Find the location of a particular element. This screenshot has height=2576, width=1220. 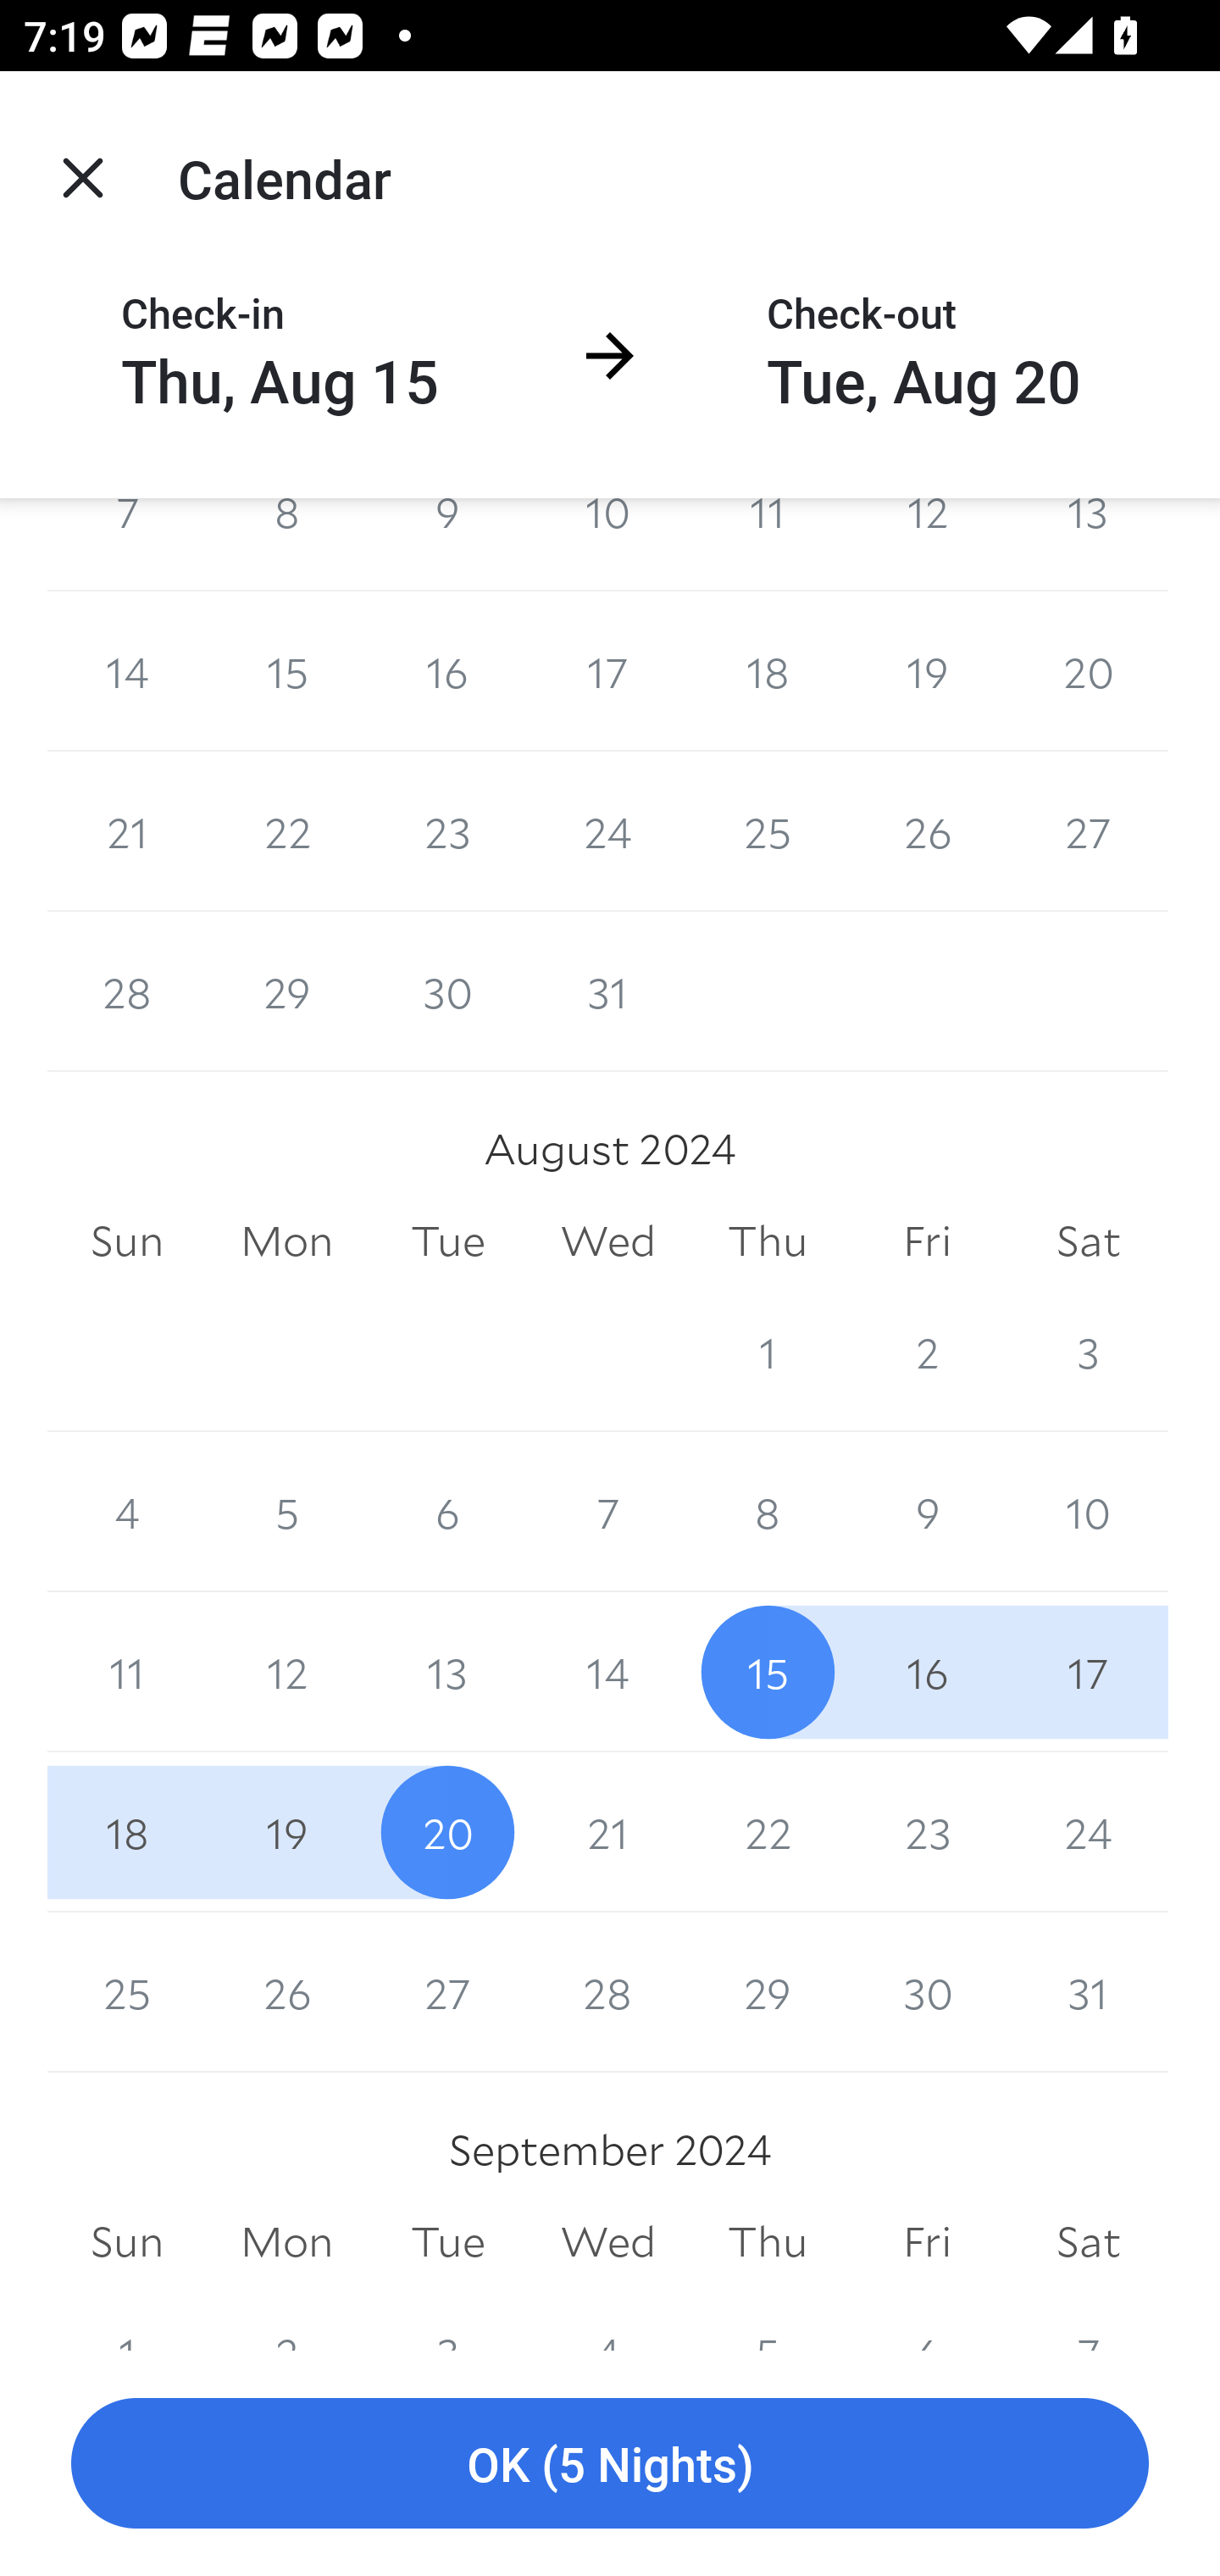

5 5 August 2024 is located at coordinates (286, 1512).